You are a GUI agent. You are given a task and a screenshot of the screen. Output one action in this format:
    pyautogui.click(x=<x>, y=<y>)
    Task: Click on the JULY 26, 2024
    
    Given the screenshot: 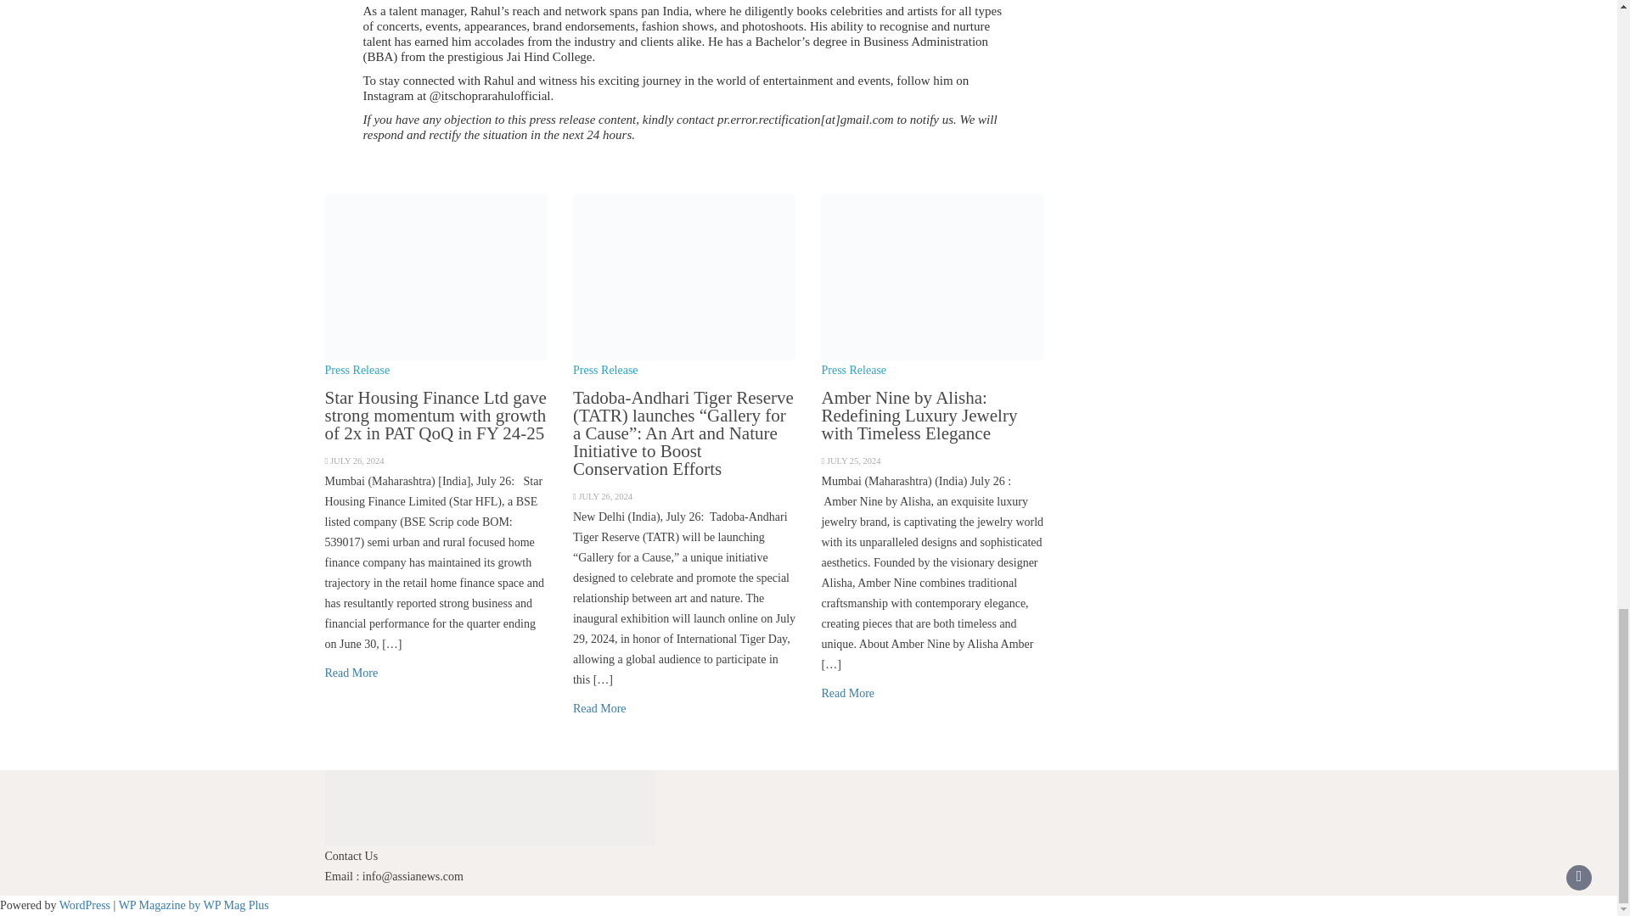 What is the action you would take?
    pyautogui.click(x=357, y=460)
    